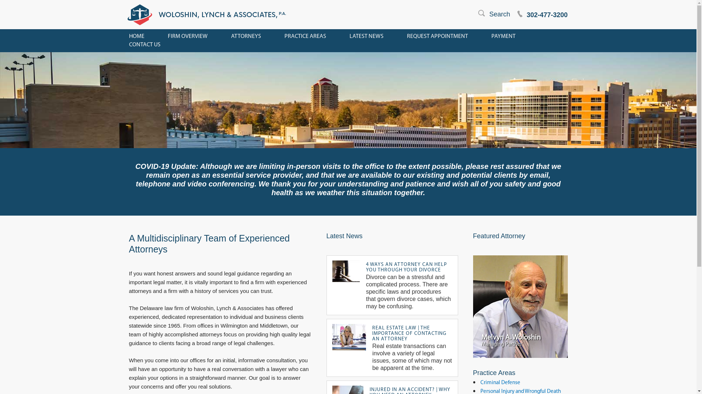 The height and width of the screenshot is (394, 702). I want to click on REQUEST APPOINTMENT, so click(437, 36).